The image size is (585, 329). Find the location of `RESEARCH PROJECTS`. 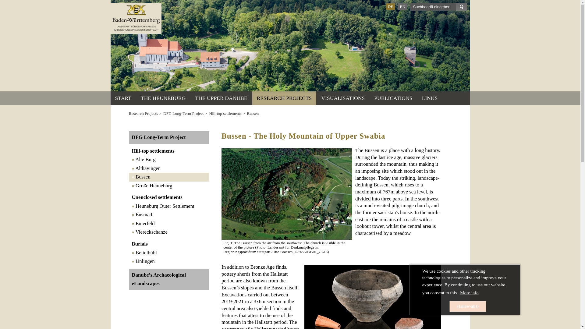

RESEARCH PROJECTS is located at coordinates (284, 98).